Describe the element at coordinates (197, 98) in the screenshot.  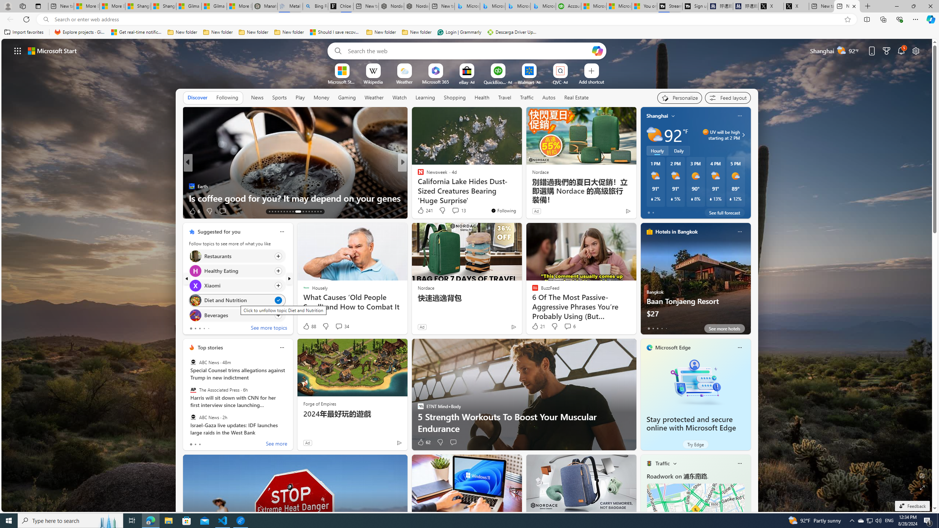
I see `Discover` at that location.